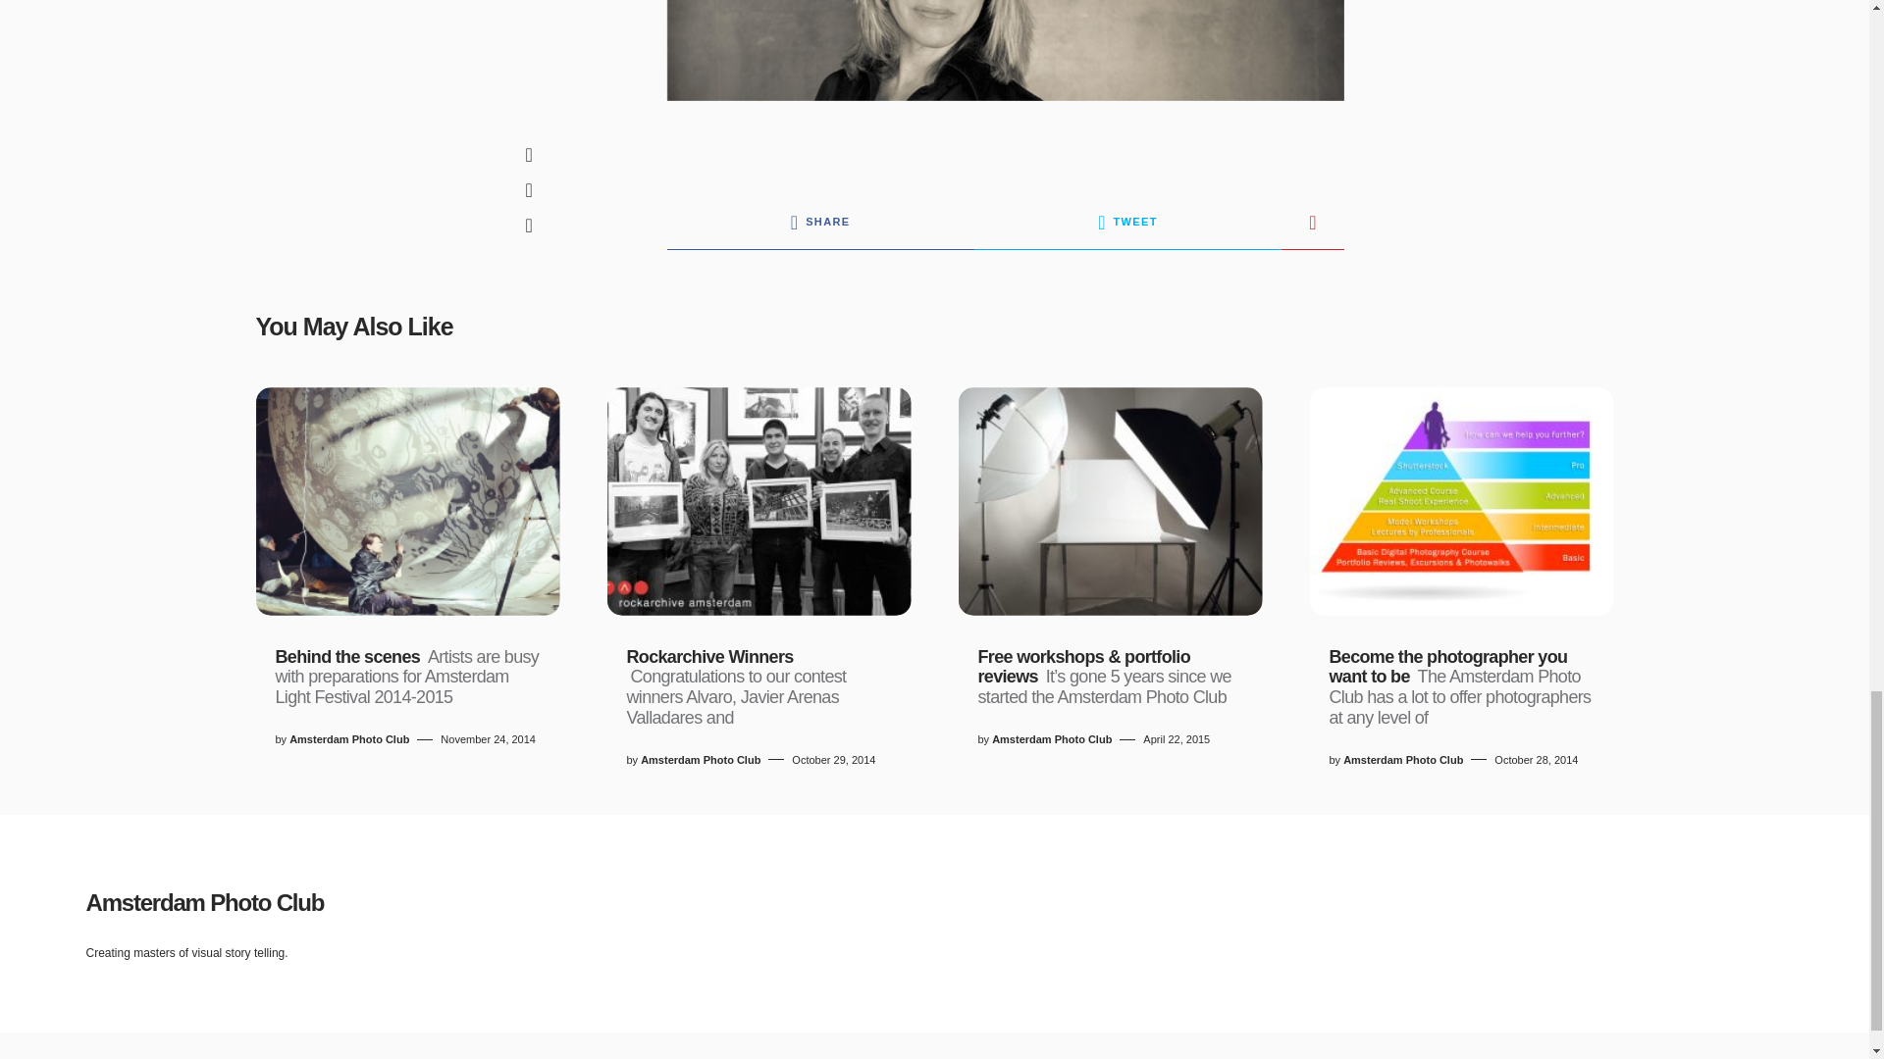  Describe the element at coordinates (1052, 739) in the screenshot. I see `View all posts by Amsterdam Photo Club` at that location.